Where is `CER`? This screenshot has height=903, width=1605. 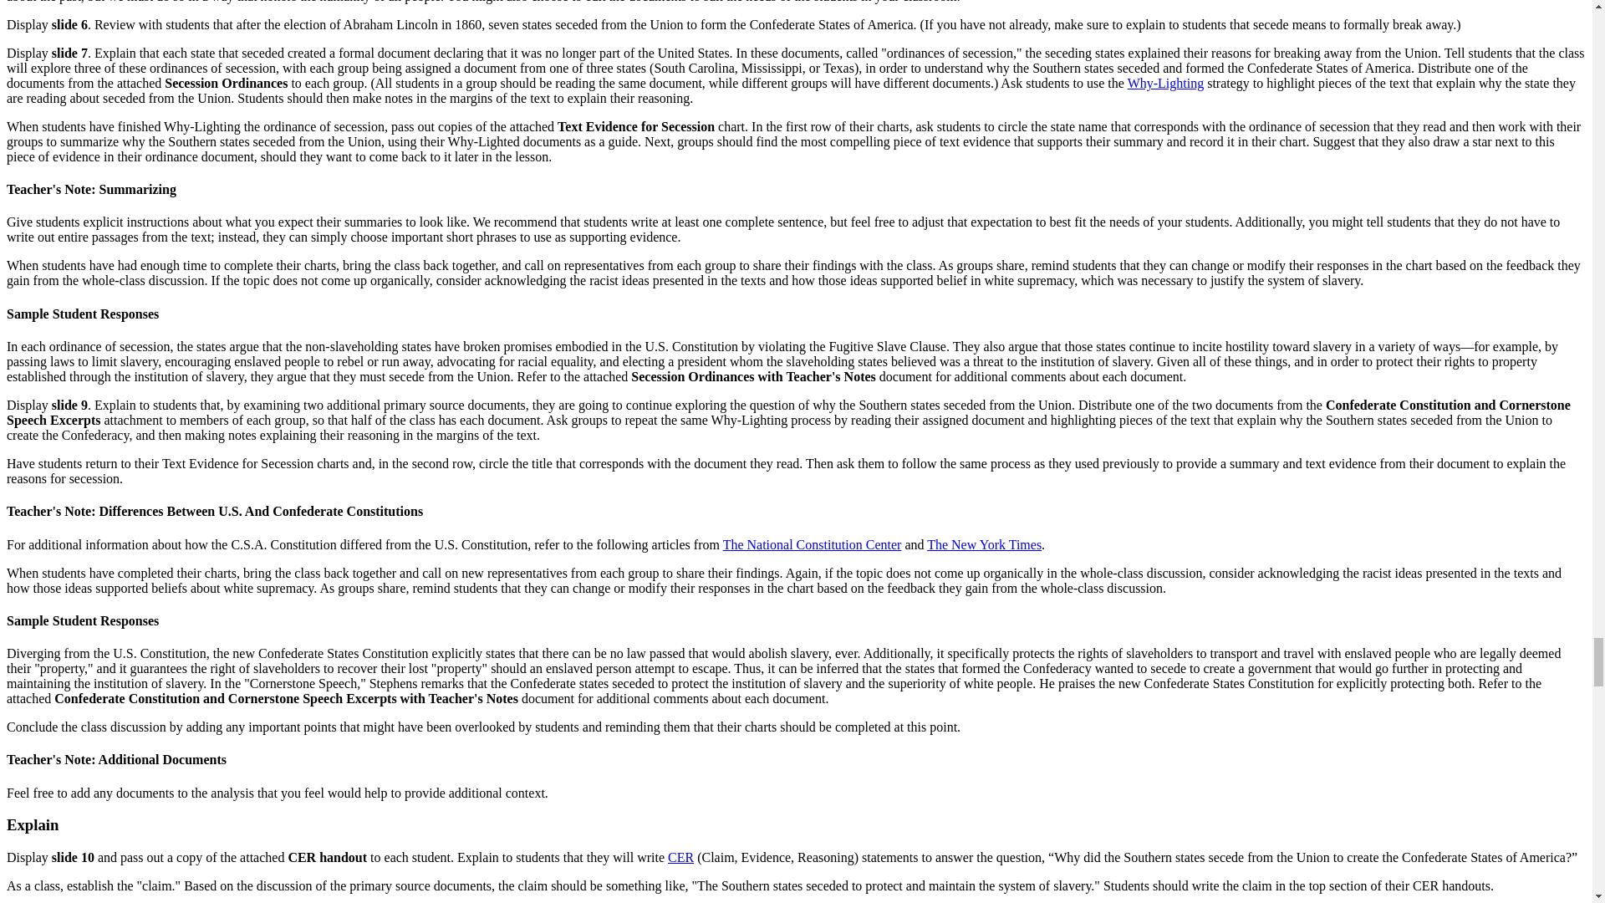
CER is located at coordinates (680, 857).